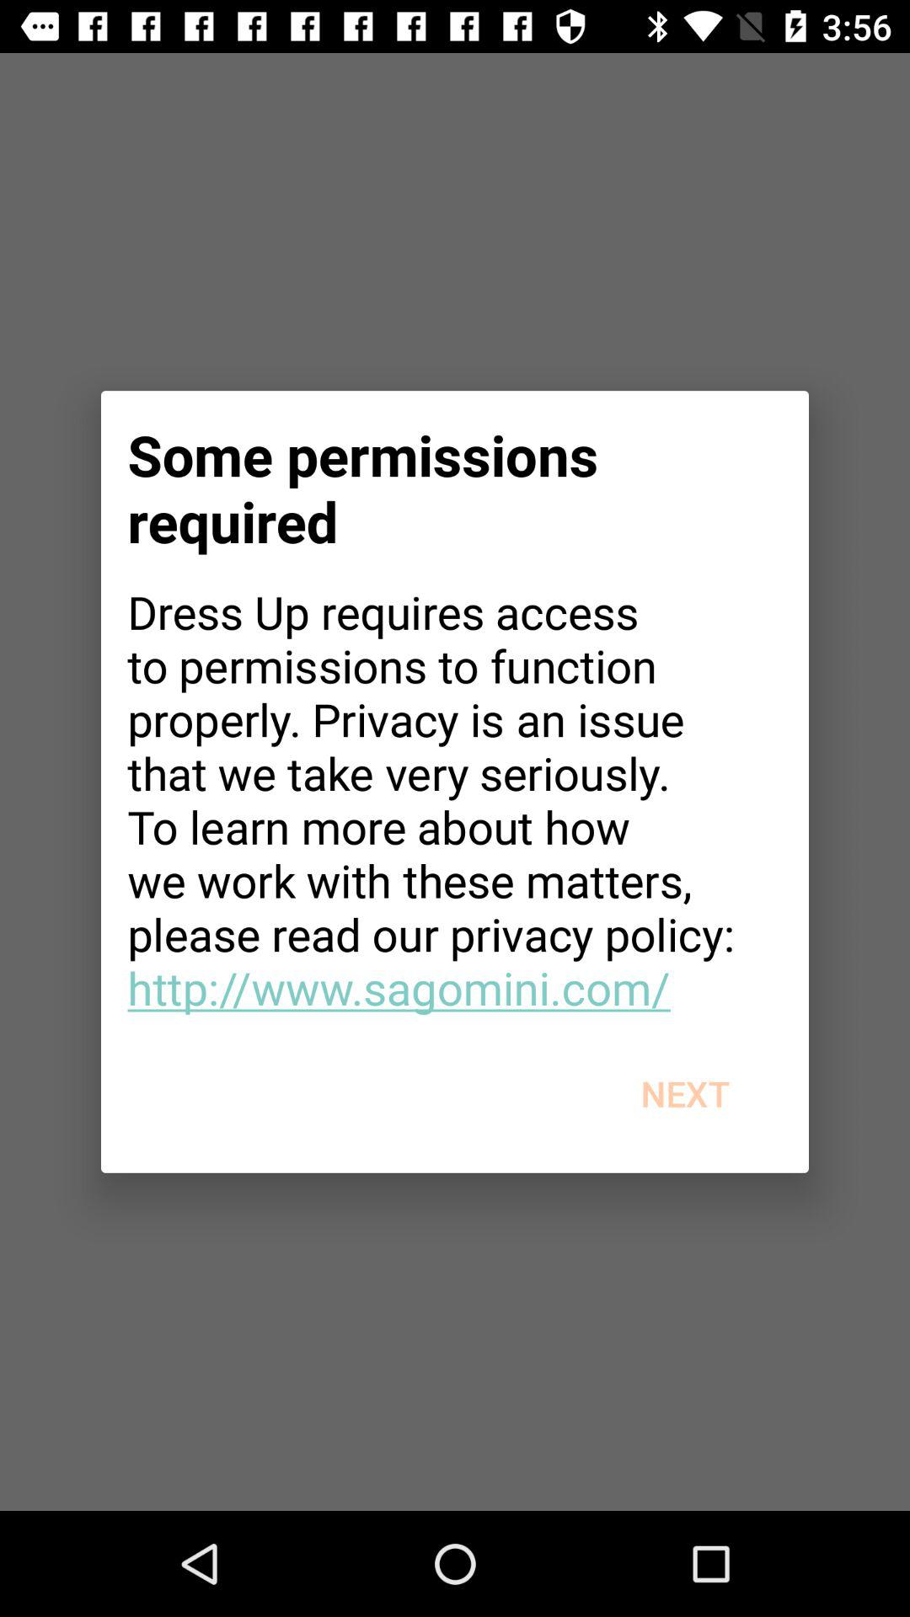 Image resolution: width=910 pixels, height=1617 pixels. What do you see at coordinates (455, 799) in the screenshot?
I see `swipe until the dress up requires` at bounding box center [455, 799].